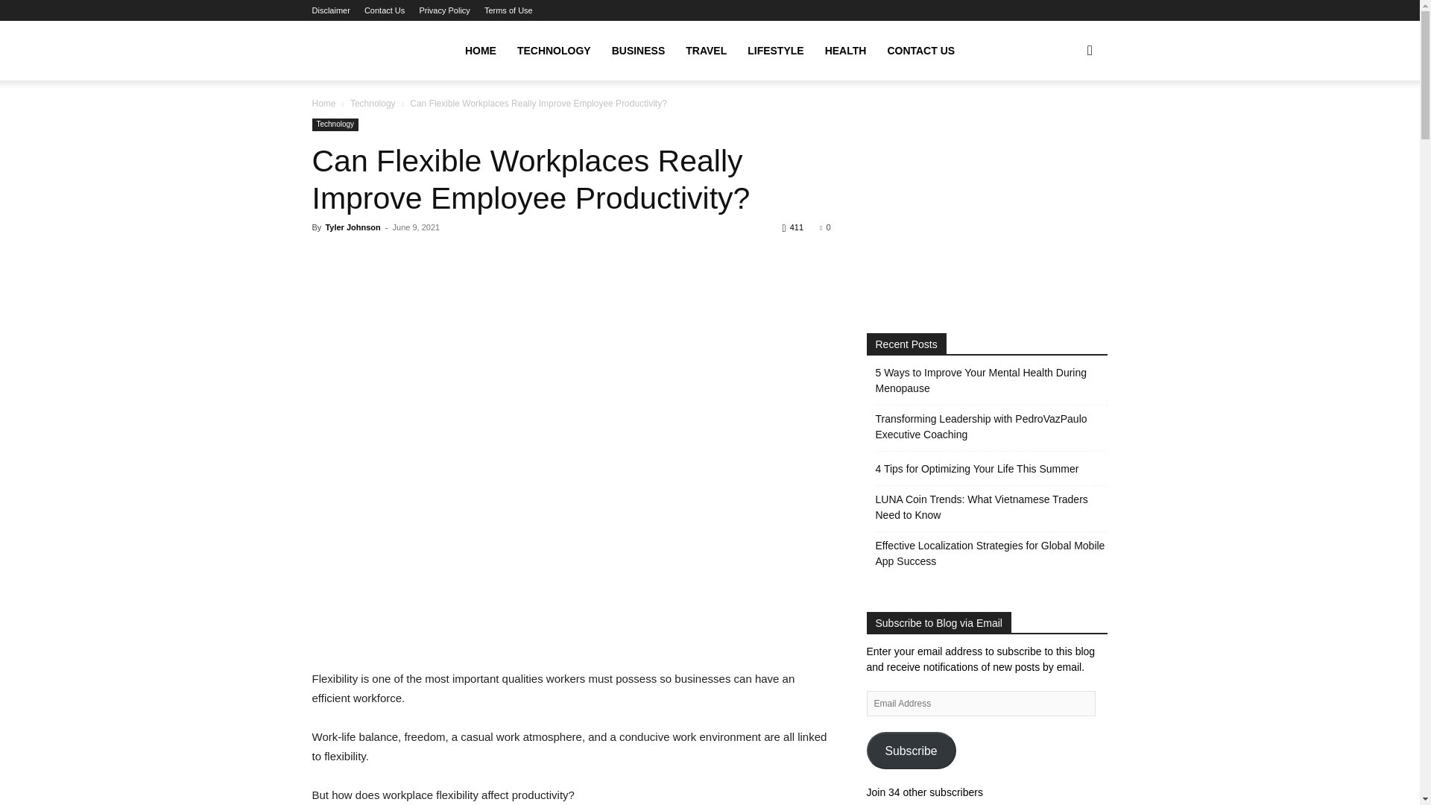  What do you see at coordinates (706, 51) in the screenshot?
I see `TRAVEL` at bounding box center [706, 51].